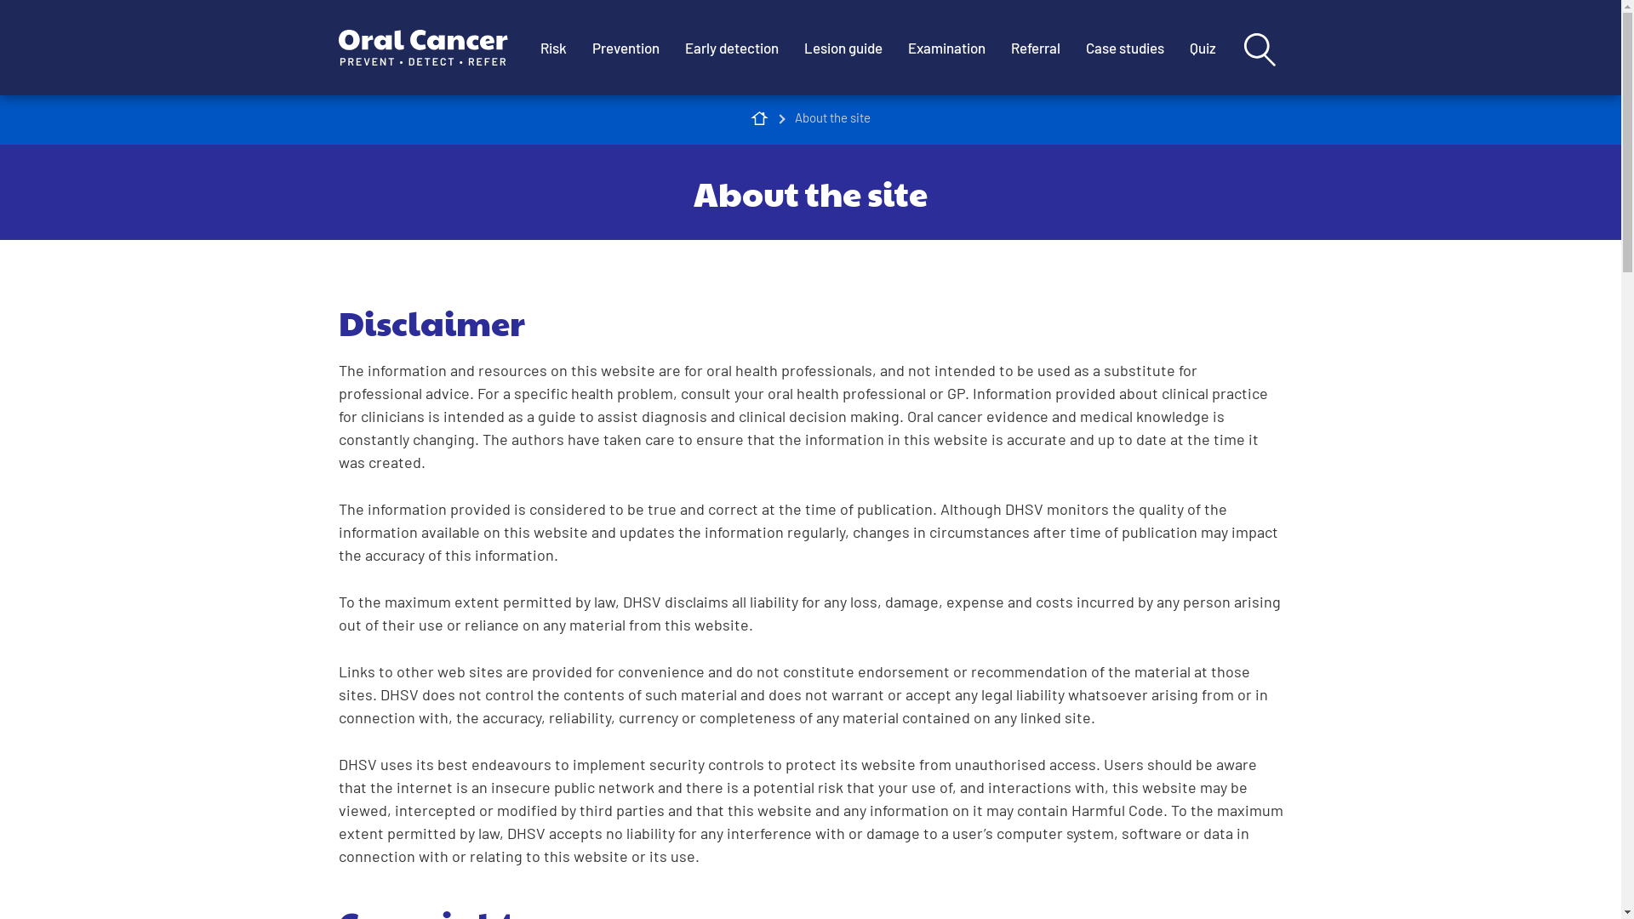 Image resolution: width=1634 pixels, height=919 pixels. I want to click on Examination, so click(946, 48).